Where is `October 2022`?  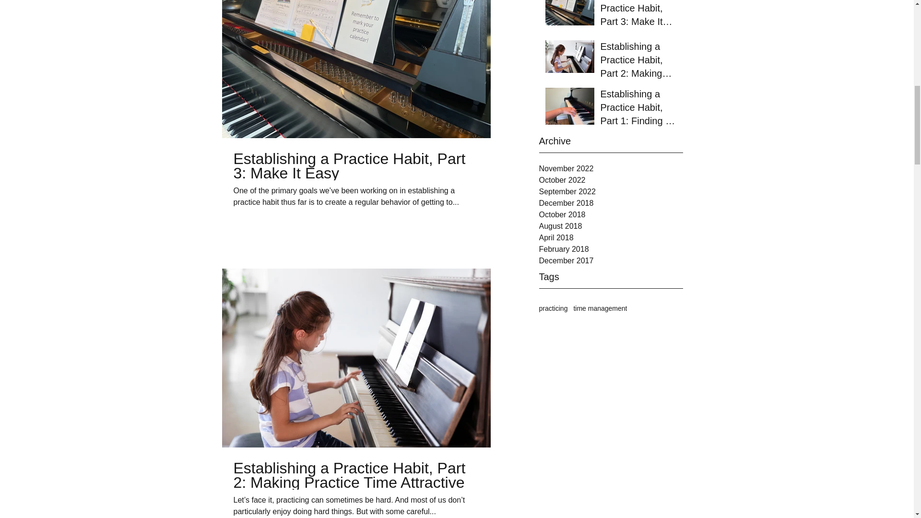
October 2022 is located at coordinates (611, 180).